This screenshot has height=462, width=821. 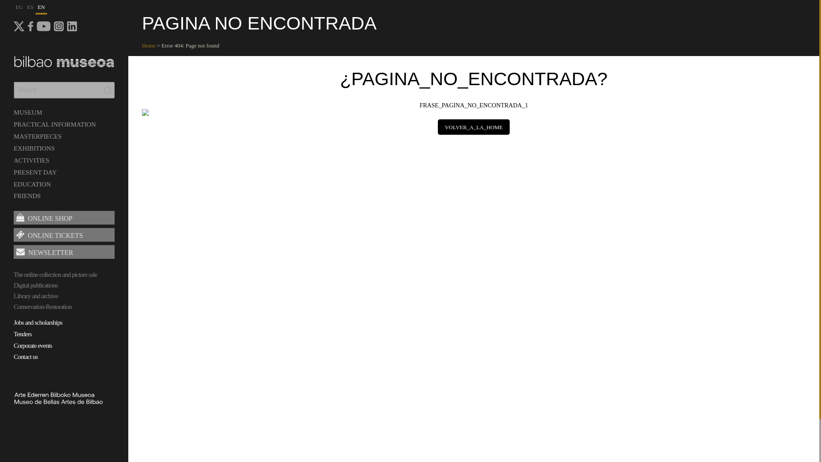 I want to click on MASTERPIECES, so click(x=38, y=136).